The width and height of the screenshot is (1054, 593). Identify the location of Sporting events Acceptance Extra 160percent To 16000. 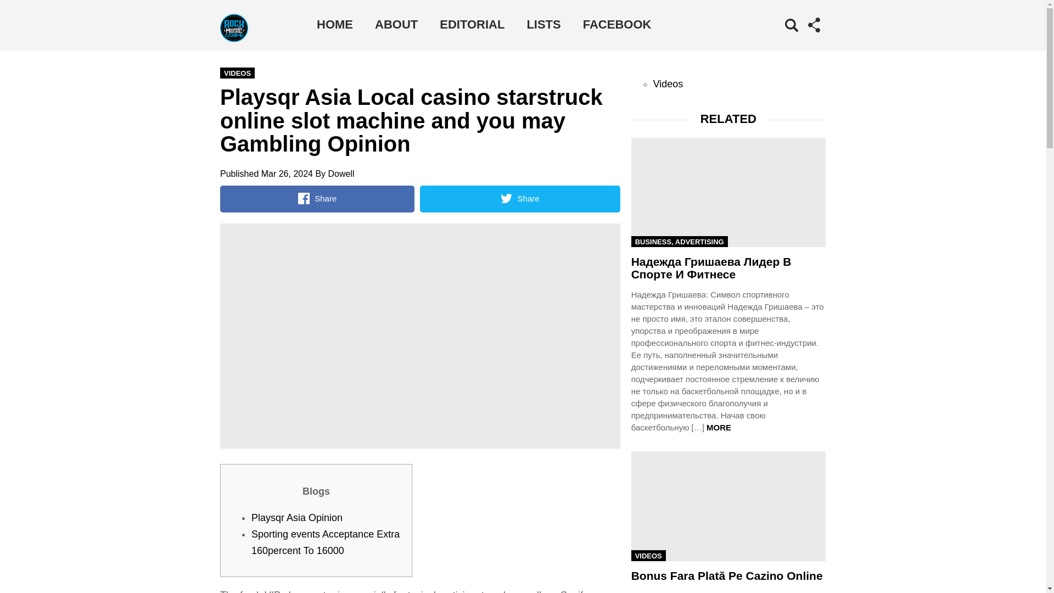
(325, 542).